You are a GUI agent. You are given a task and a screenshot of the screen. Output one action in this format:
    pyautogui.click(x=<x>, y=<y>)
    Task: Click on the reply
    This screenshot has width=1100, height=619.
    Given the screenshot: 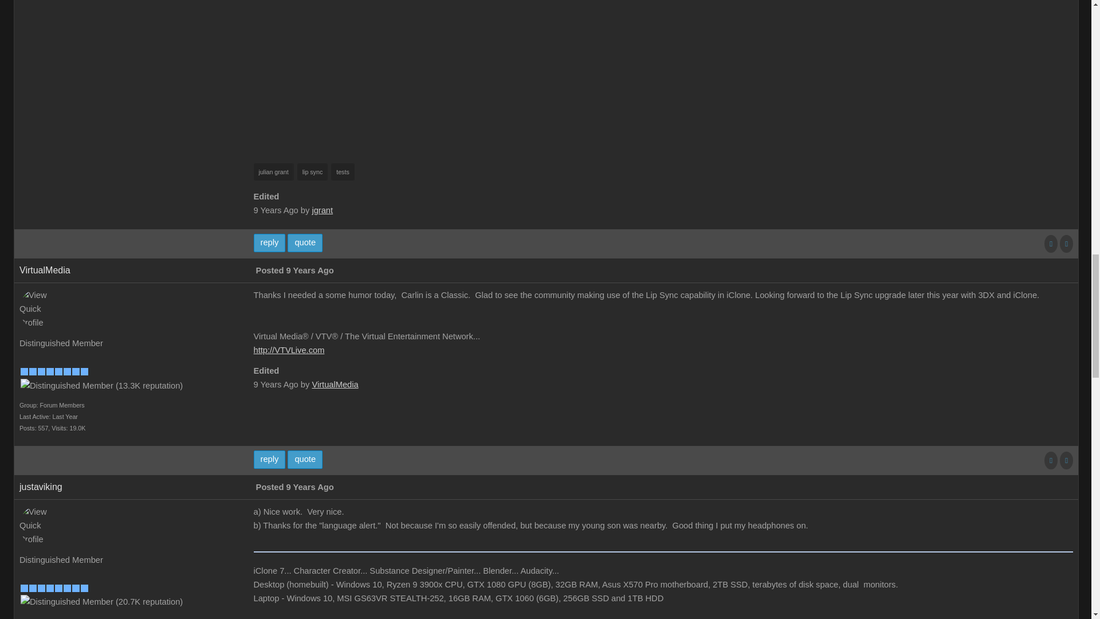 What is the action you would take?
    pyautogui.click(x=270, y=243)
    